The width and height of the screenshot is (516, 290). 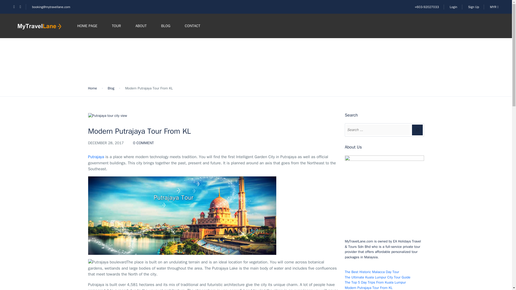 What do you see at coordinates (116, 26) in the screenshot?
I see `TOUR` at bounding box center [116, 26].